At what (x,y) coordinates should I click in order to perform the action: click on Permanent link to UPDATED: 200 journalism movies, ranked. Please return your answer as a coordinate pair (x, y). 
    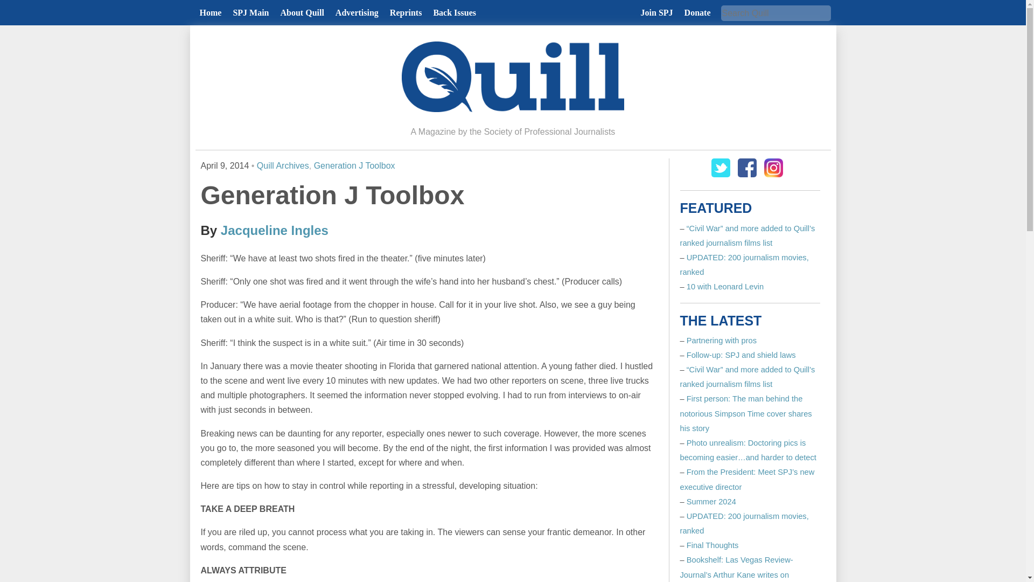
    Looking at the image, I should click on (744, 265).